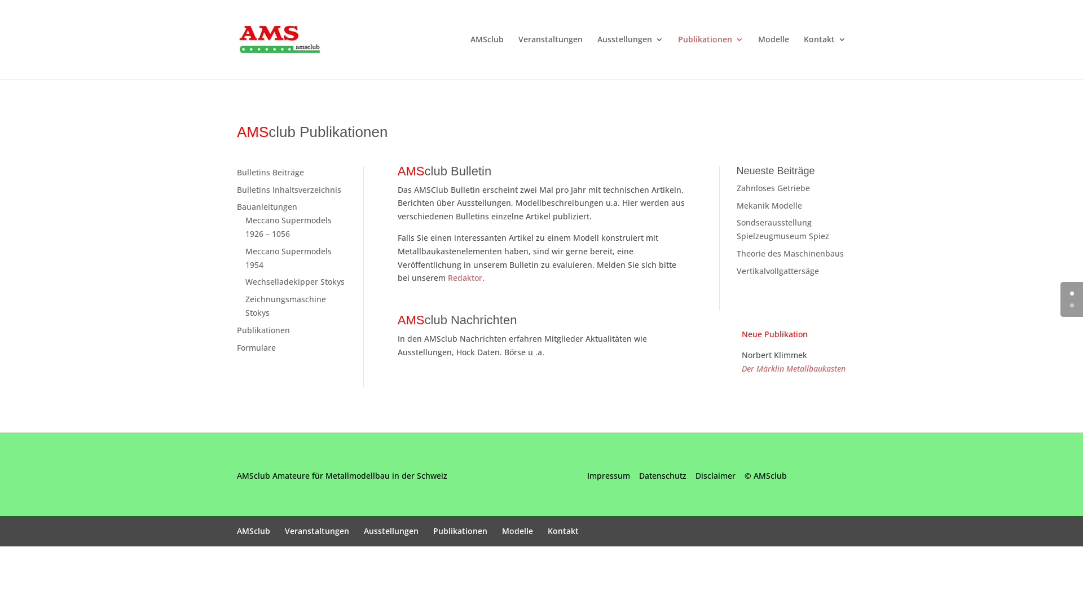 The width and height of the screenshot is (1083, 609). Describe the element at coordinates (460, 531) in the screenshot. I see `Publikationen` at that location.